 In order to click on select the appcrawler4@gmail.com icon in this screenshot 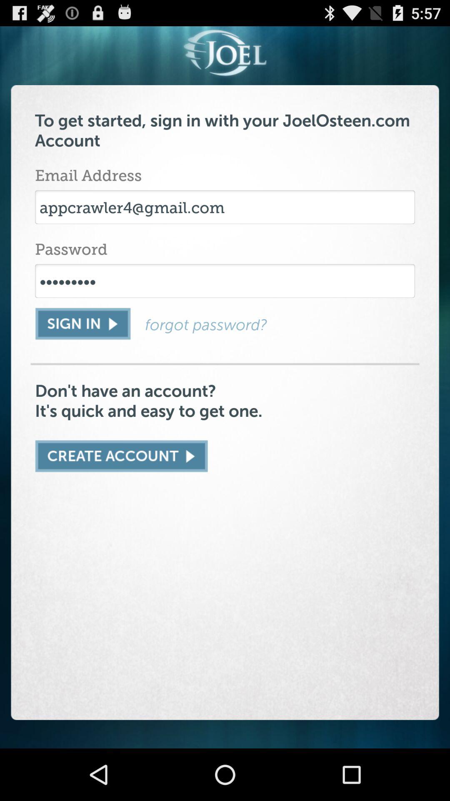, I will do `click(225, 207)`.